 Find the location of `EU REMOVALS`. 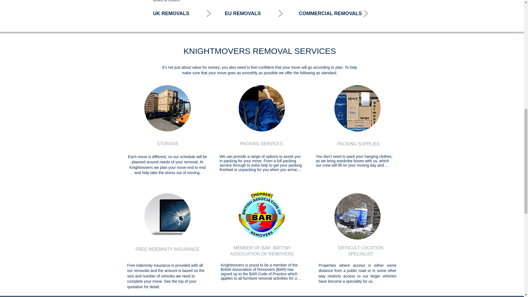

EU REMOVALS is located at coordinates (243, 13).